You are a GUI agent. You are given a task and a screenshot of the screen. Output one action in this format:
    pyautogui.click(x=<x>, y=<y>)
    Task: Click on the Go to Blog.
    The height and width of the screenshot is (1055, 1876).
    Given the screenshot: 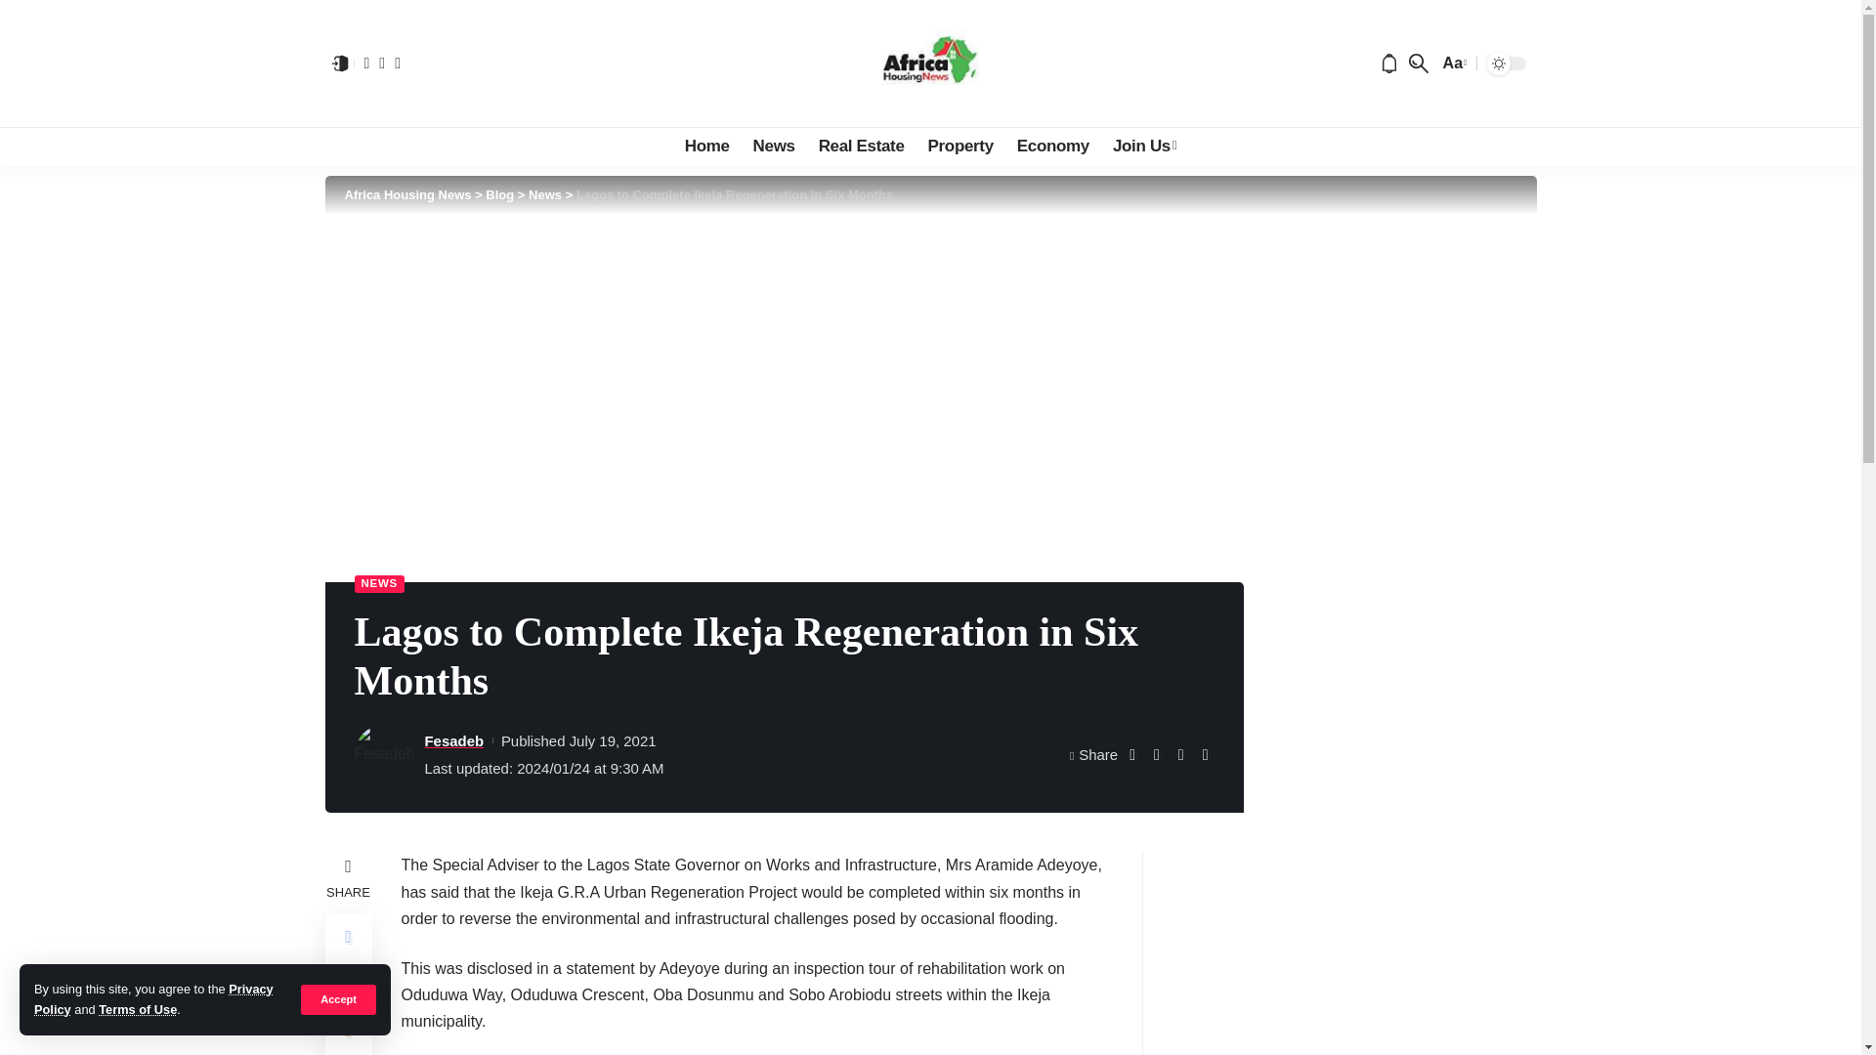 What is the action you would take?
    pyautogui.click(x=500, y=195)
    